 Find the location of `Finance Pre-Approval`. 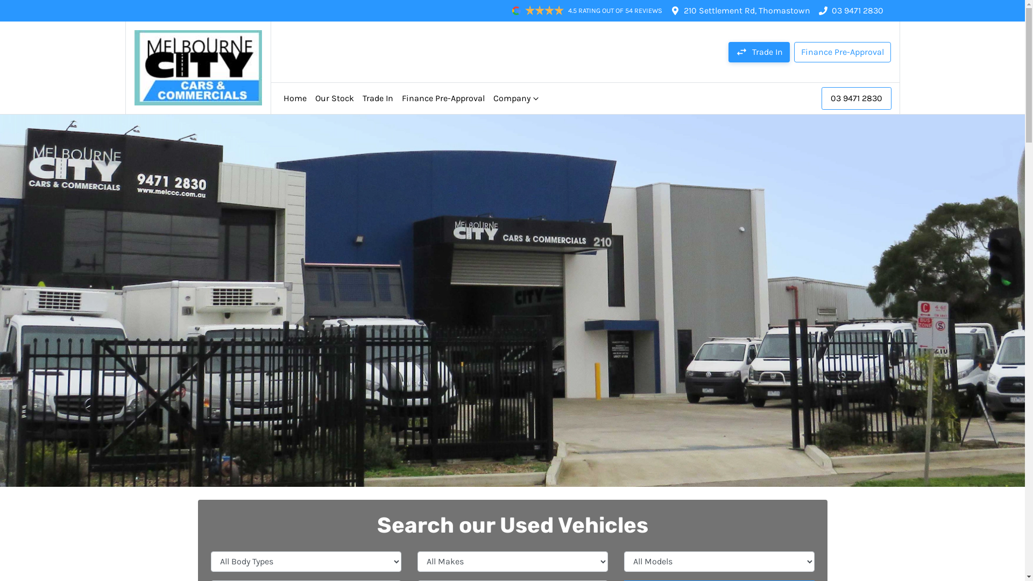

Finance Pre-Approval is located at coordinates (843, 52).